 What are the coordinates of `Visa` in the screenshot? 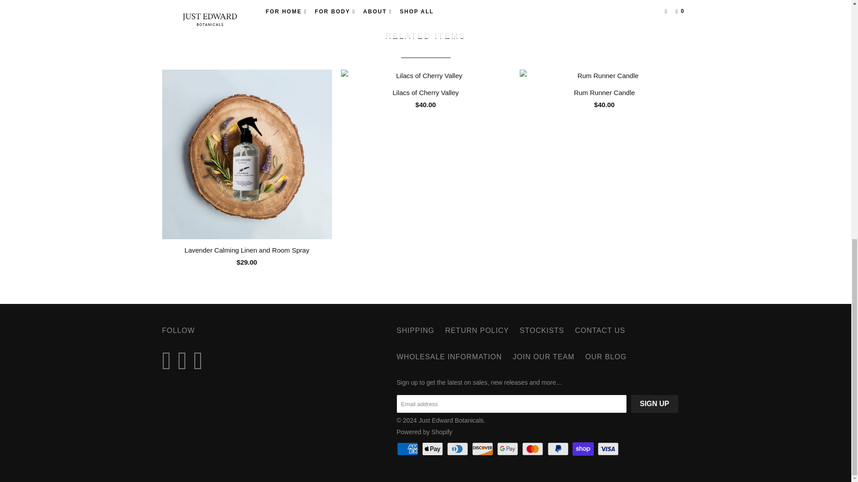 It's located at (609, 449).